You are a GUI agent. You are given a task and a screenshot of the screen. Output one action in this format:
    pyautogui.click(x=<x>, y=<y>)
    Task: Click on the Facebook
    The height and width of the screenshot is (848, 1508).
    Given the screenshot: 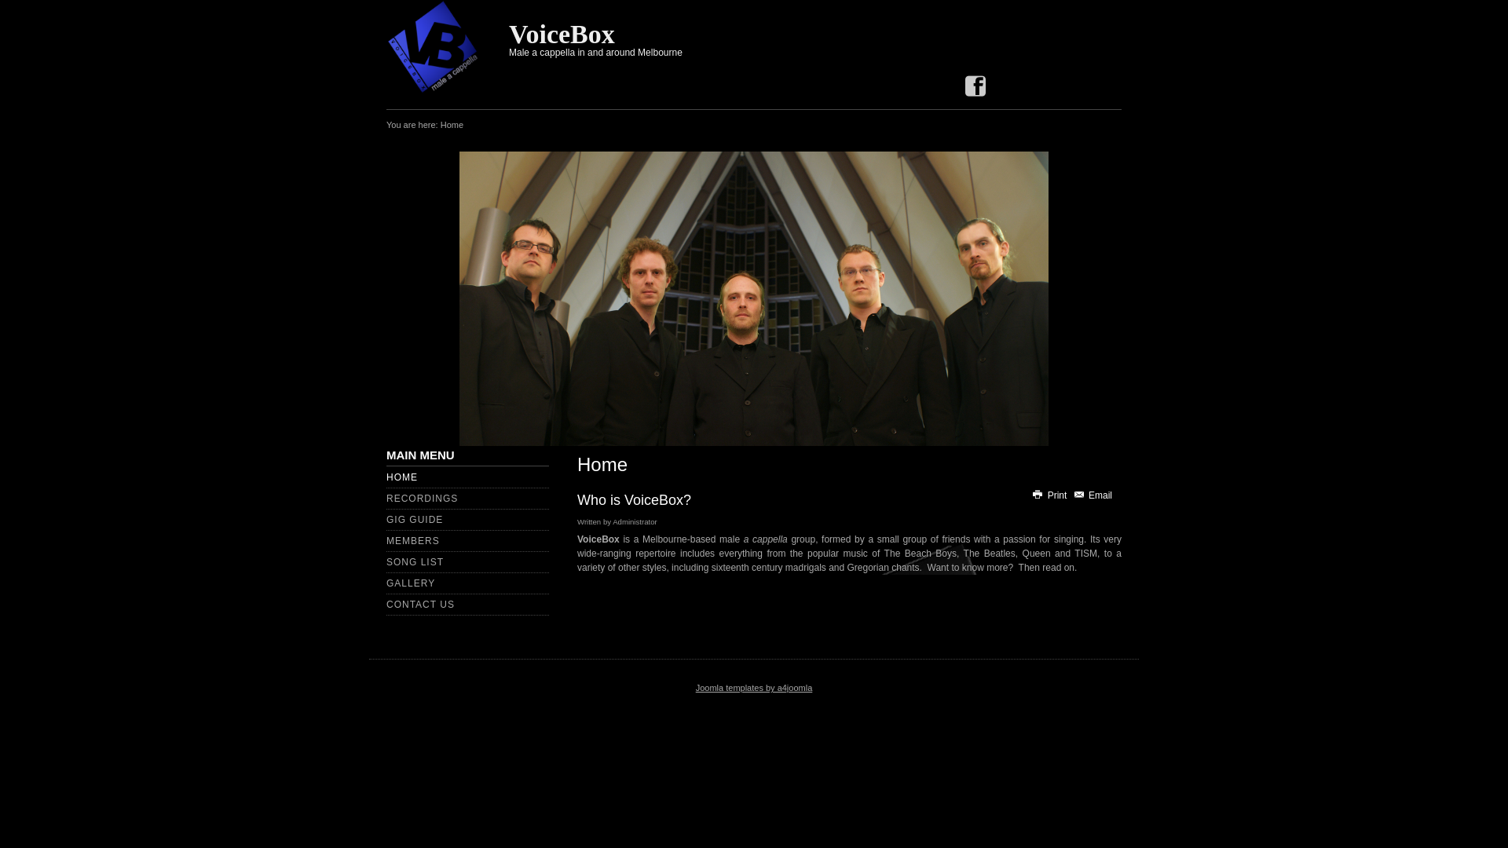 What is the action you would take?
    pyautogui.click(x=975, y=88)
    